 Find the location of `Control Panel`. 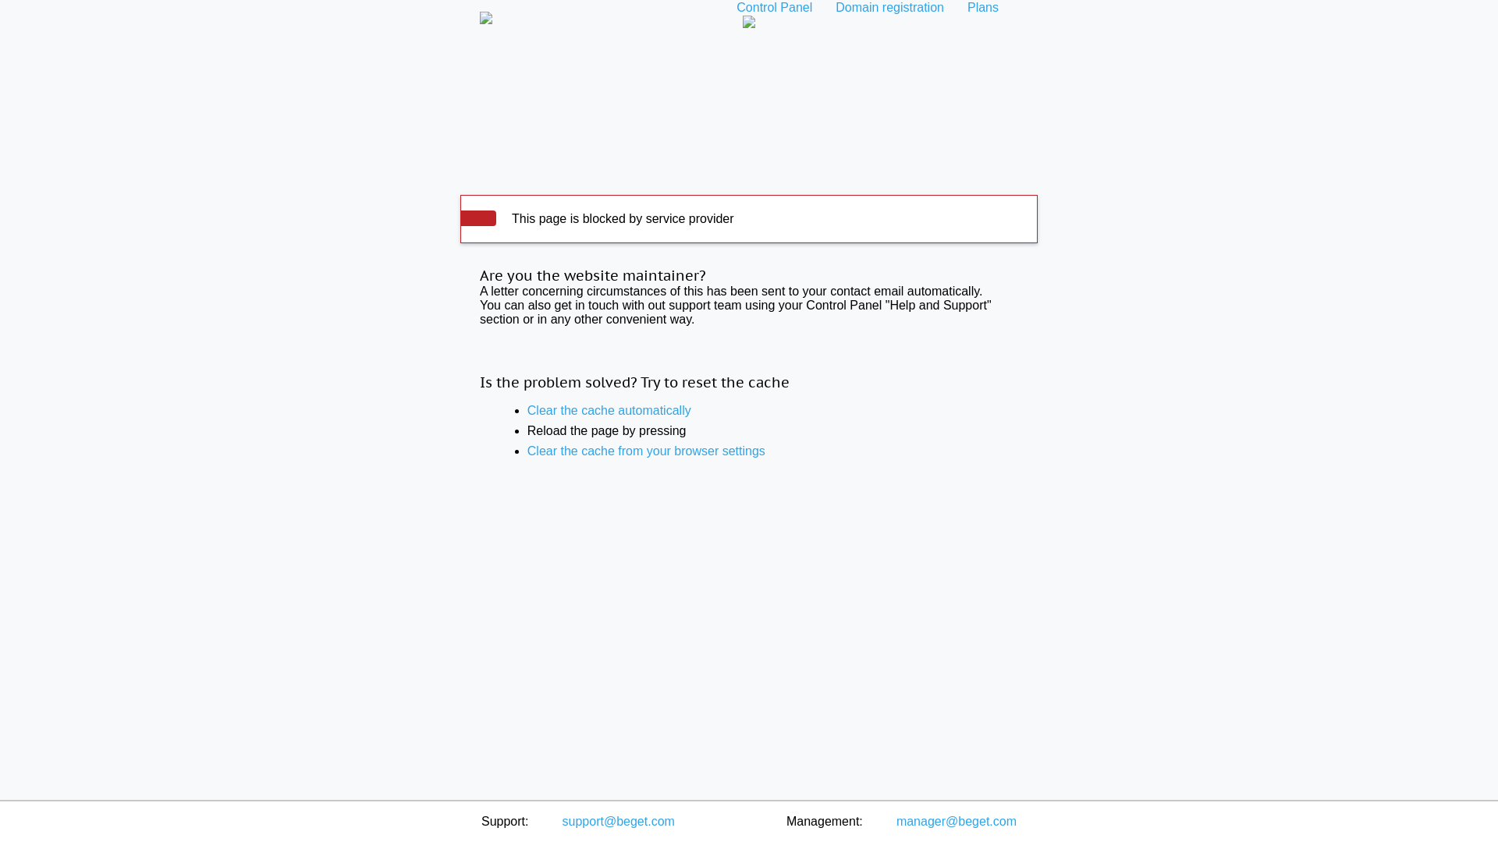

Control Panel is located at coordinates (774, 8).